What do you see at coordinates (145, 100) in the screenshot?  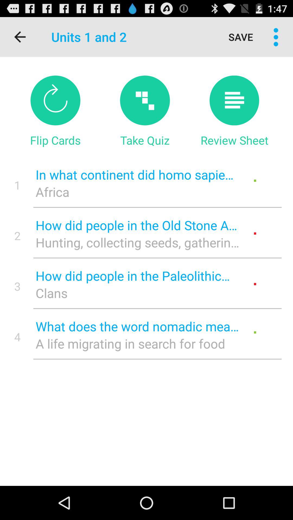 I see `click the icon above take quiz` at bounding box center [145, 100].